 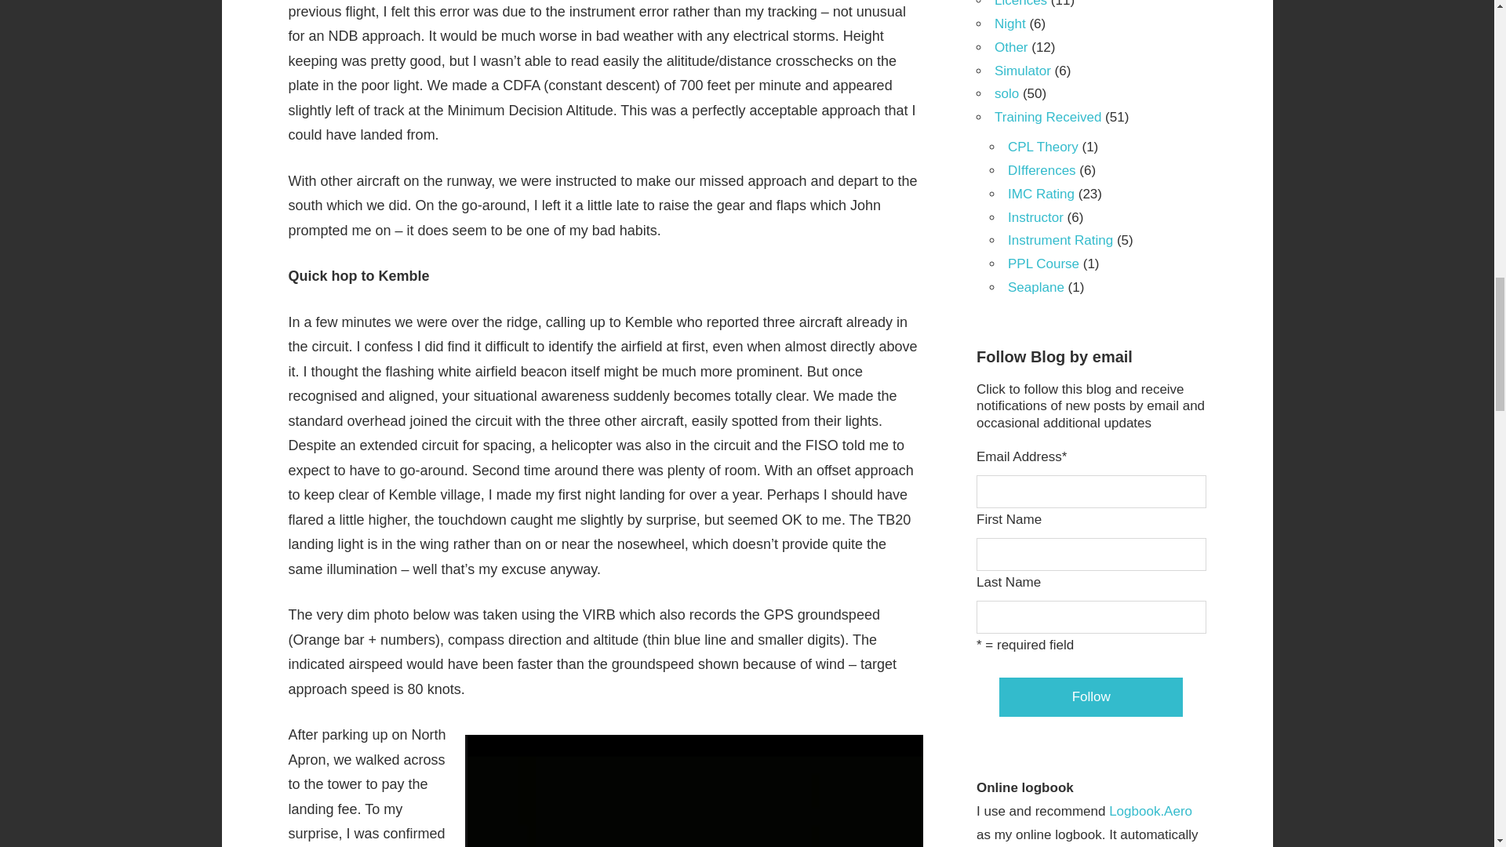 What do you see at coordinates (1090, 696) in the screenshot?
I see `Follow` at bounding box center [1090, 696].